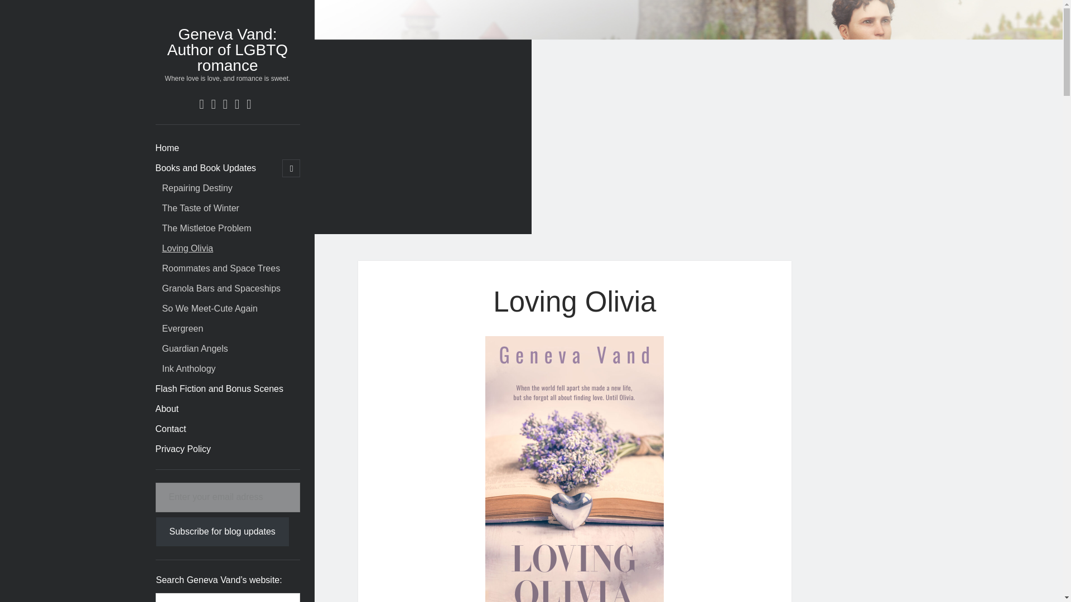 Image resolution: width=1071 pixels, height=602 pixels. What do you see at coordinates (228, 497) in the screenshot?
I see `Please fill in this field.` at bounding box center [228, 497].